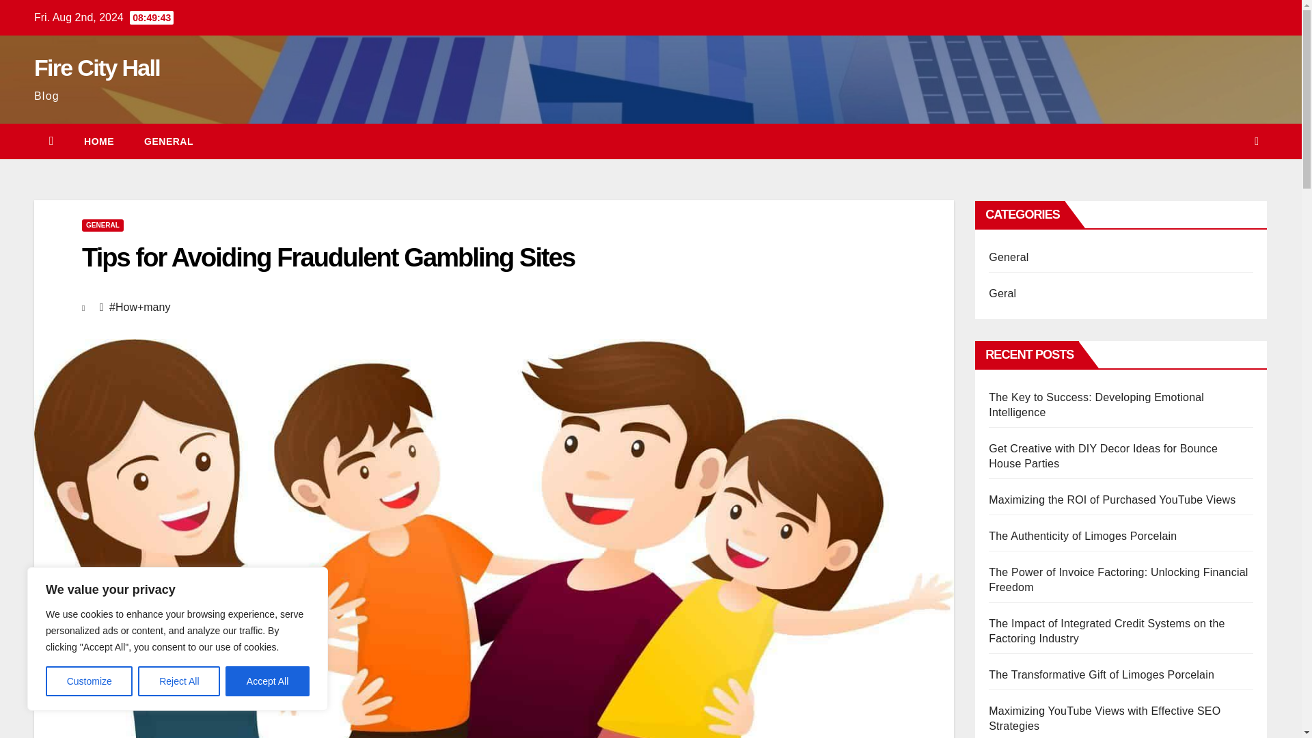  What do you see at coordinates (328, 258) in the screenshot?
I see `Permalink to: Tips for Avoiding Fraudulent Gambling Sites` at bounding box center [328, 258].